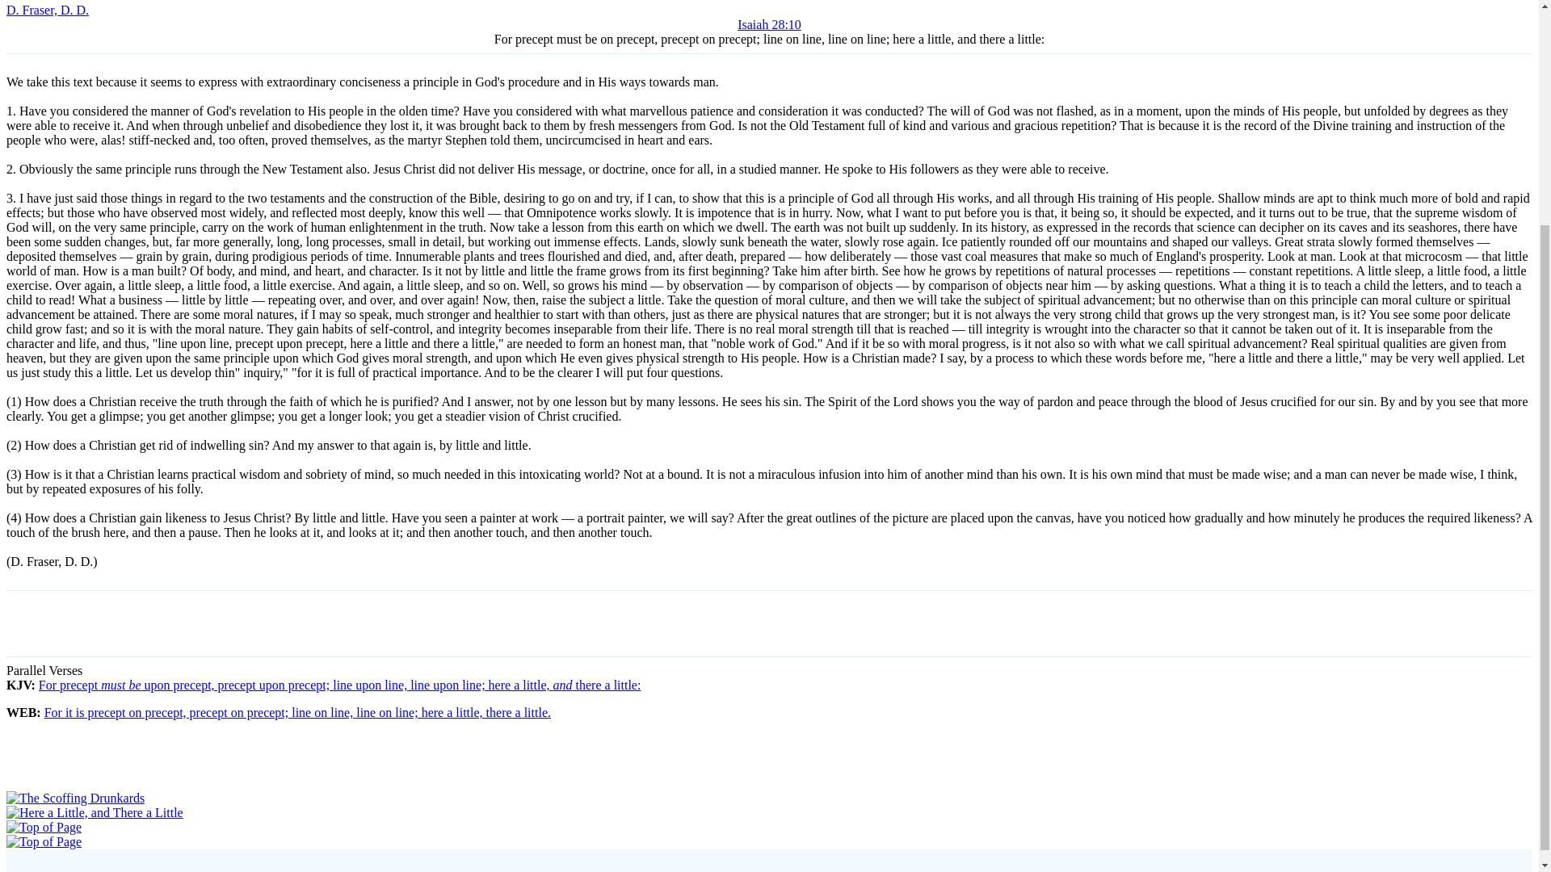 Image resolution: width=1551 pixels, height=872 pixels. What do you see at coordinates (47, 10) in the screenshot?
I see `D. Fraser, D. D.` at bounding box center [47, 10].